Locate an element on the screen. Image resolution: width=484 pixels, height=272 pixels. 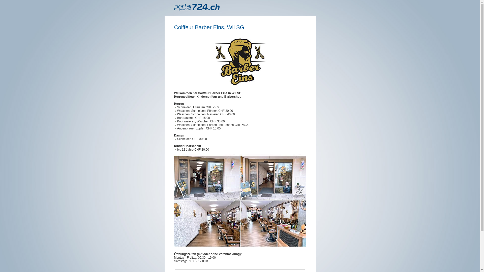
Picture02 is located at coordinates (240, 201).